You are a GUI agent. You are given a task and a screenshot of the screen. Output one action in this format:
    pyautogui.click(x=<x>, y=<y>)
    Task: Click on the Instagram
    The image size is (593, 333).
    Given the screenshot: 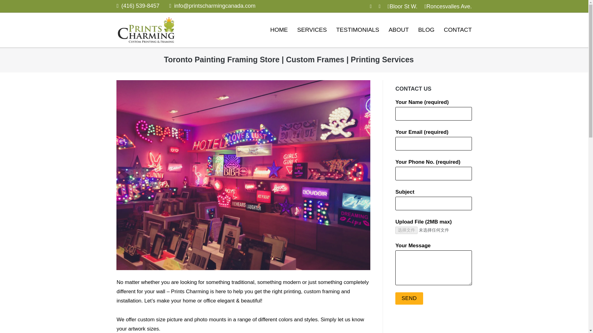 What is the action you would take?
    pyautogui.click(x=380, y=6)
    